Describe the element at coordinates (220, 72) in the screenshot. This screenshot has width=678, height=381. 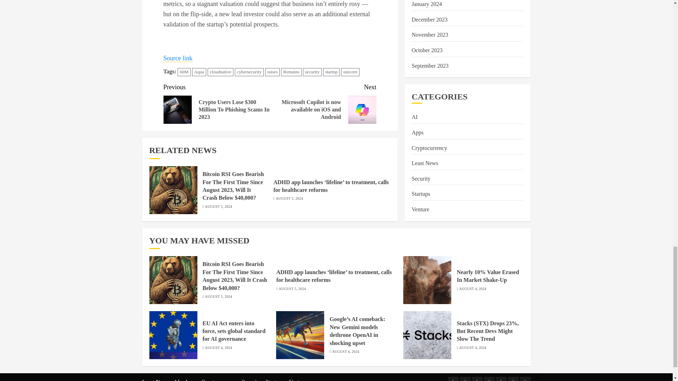
I see `cloudnative` at that location.